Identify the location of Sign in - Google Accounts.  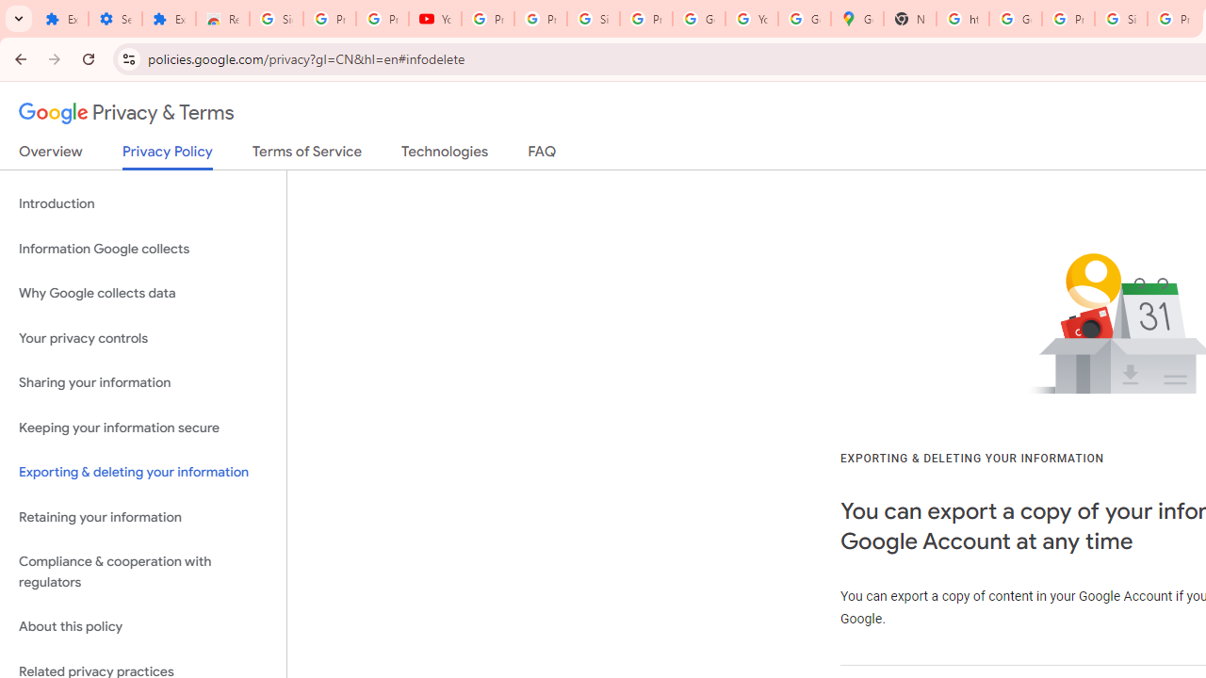
(593, 19).